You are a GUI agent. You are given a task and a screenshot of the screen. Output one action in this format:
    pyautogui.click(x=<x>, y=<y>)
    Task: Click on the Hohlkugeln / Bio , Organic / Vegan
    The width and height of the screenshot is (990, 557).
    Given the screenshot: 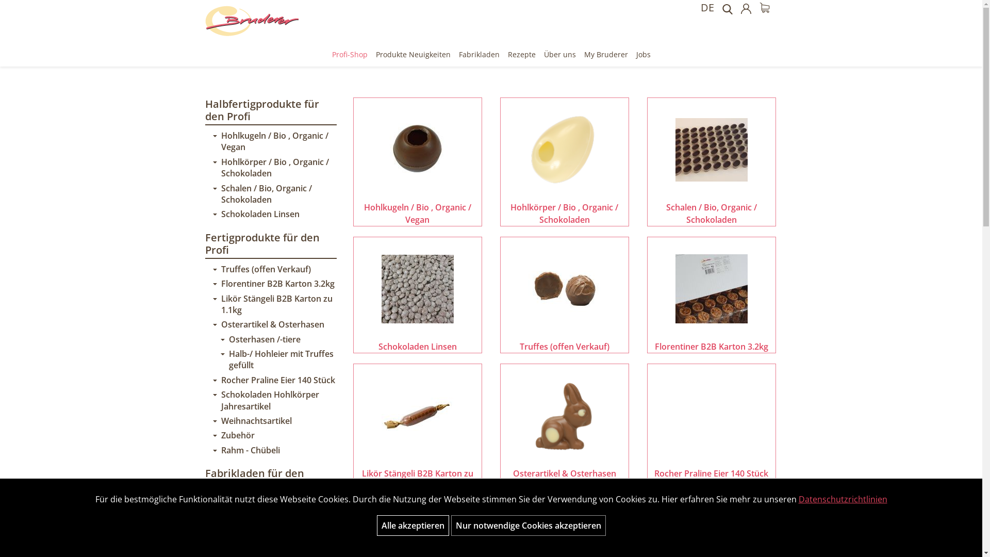 What is the action you would take?
    pyautogui.click(x=418, y=162)
    